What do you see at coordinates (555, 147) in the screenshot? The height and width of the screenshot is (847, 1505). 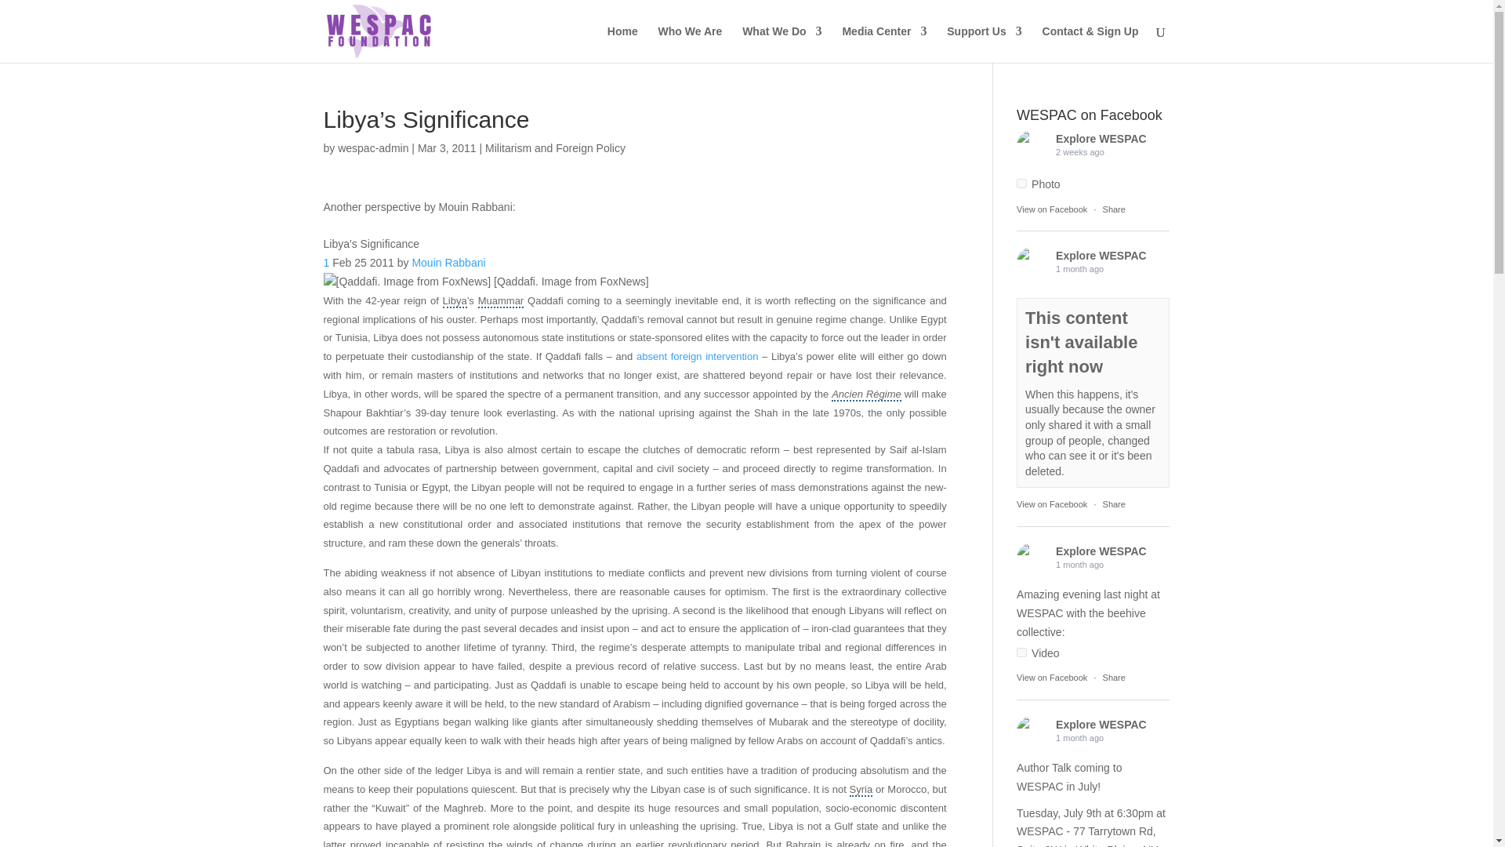 I see `Militarism and Foreign Policy` at bounding box center [555, 147].